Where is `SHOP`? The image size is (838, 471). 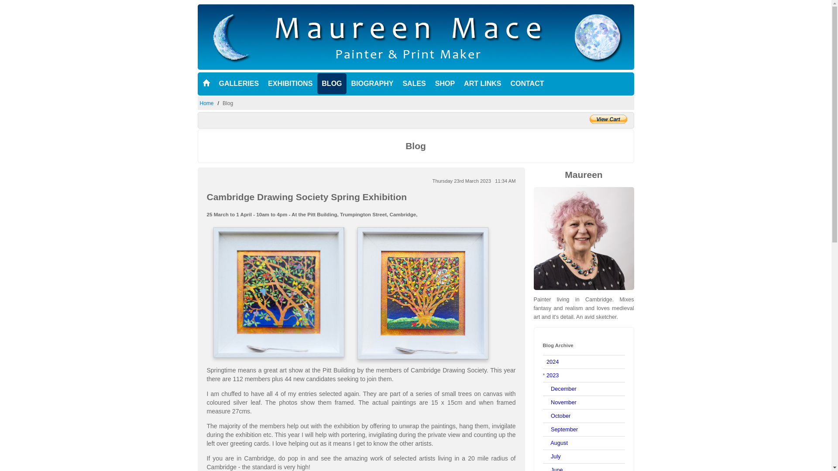 SHOP is located at coordinates (445, 84).